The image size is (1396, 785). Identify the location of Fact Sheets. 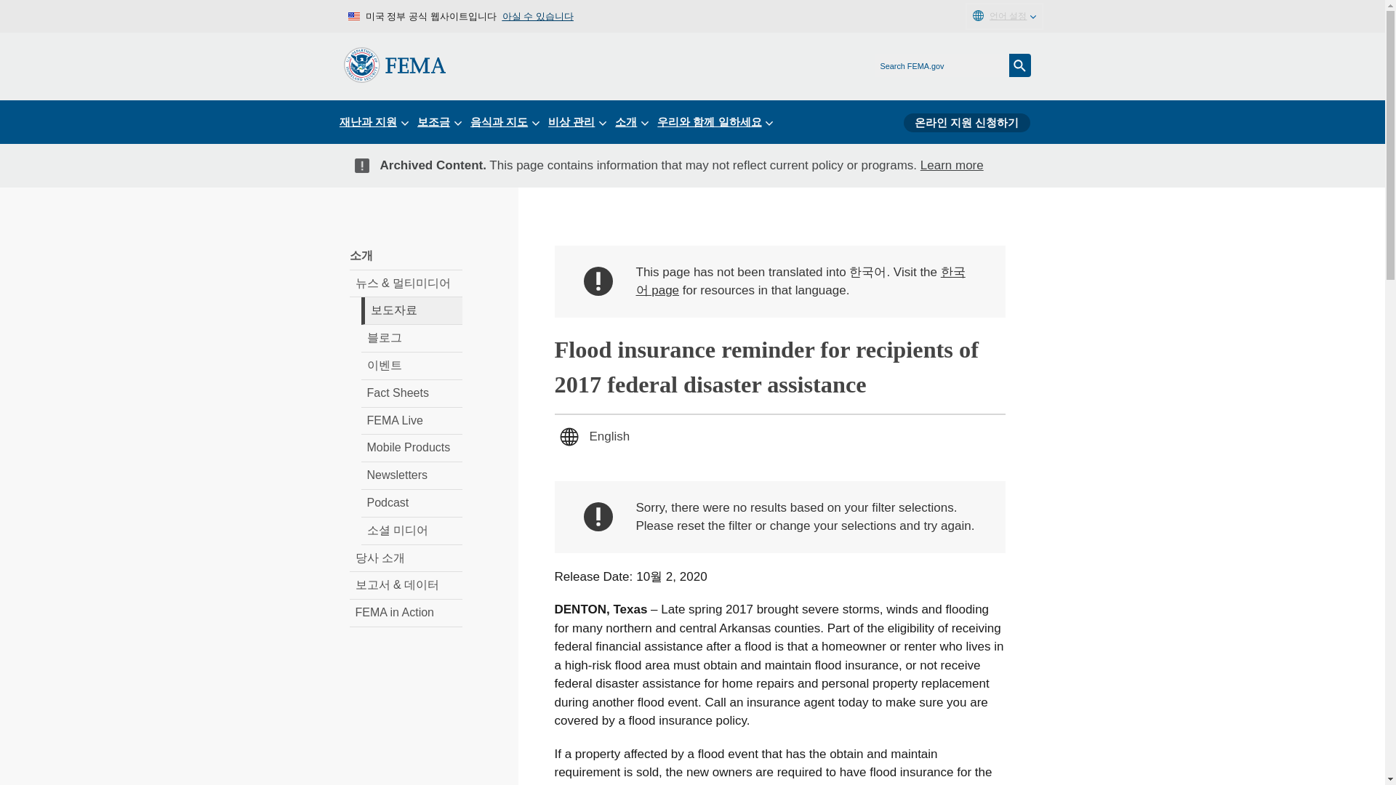
(411, 393).